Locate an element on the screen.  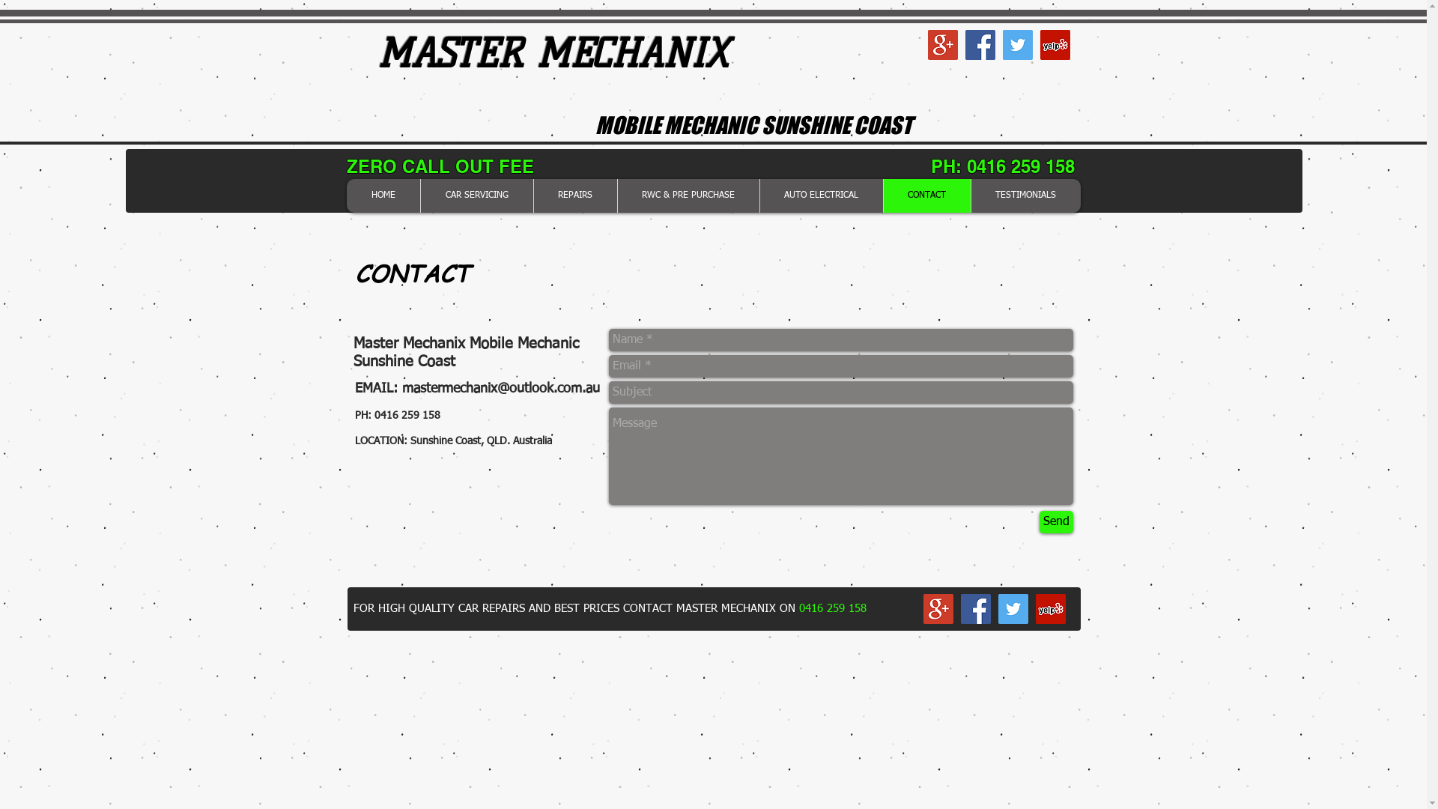
TESTIMONIALS is located at coordinates (1026, 196).